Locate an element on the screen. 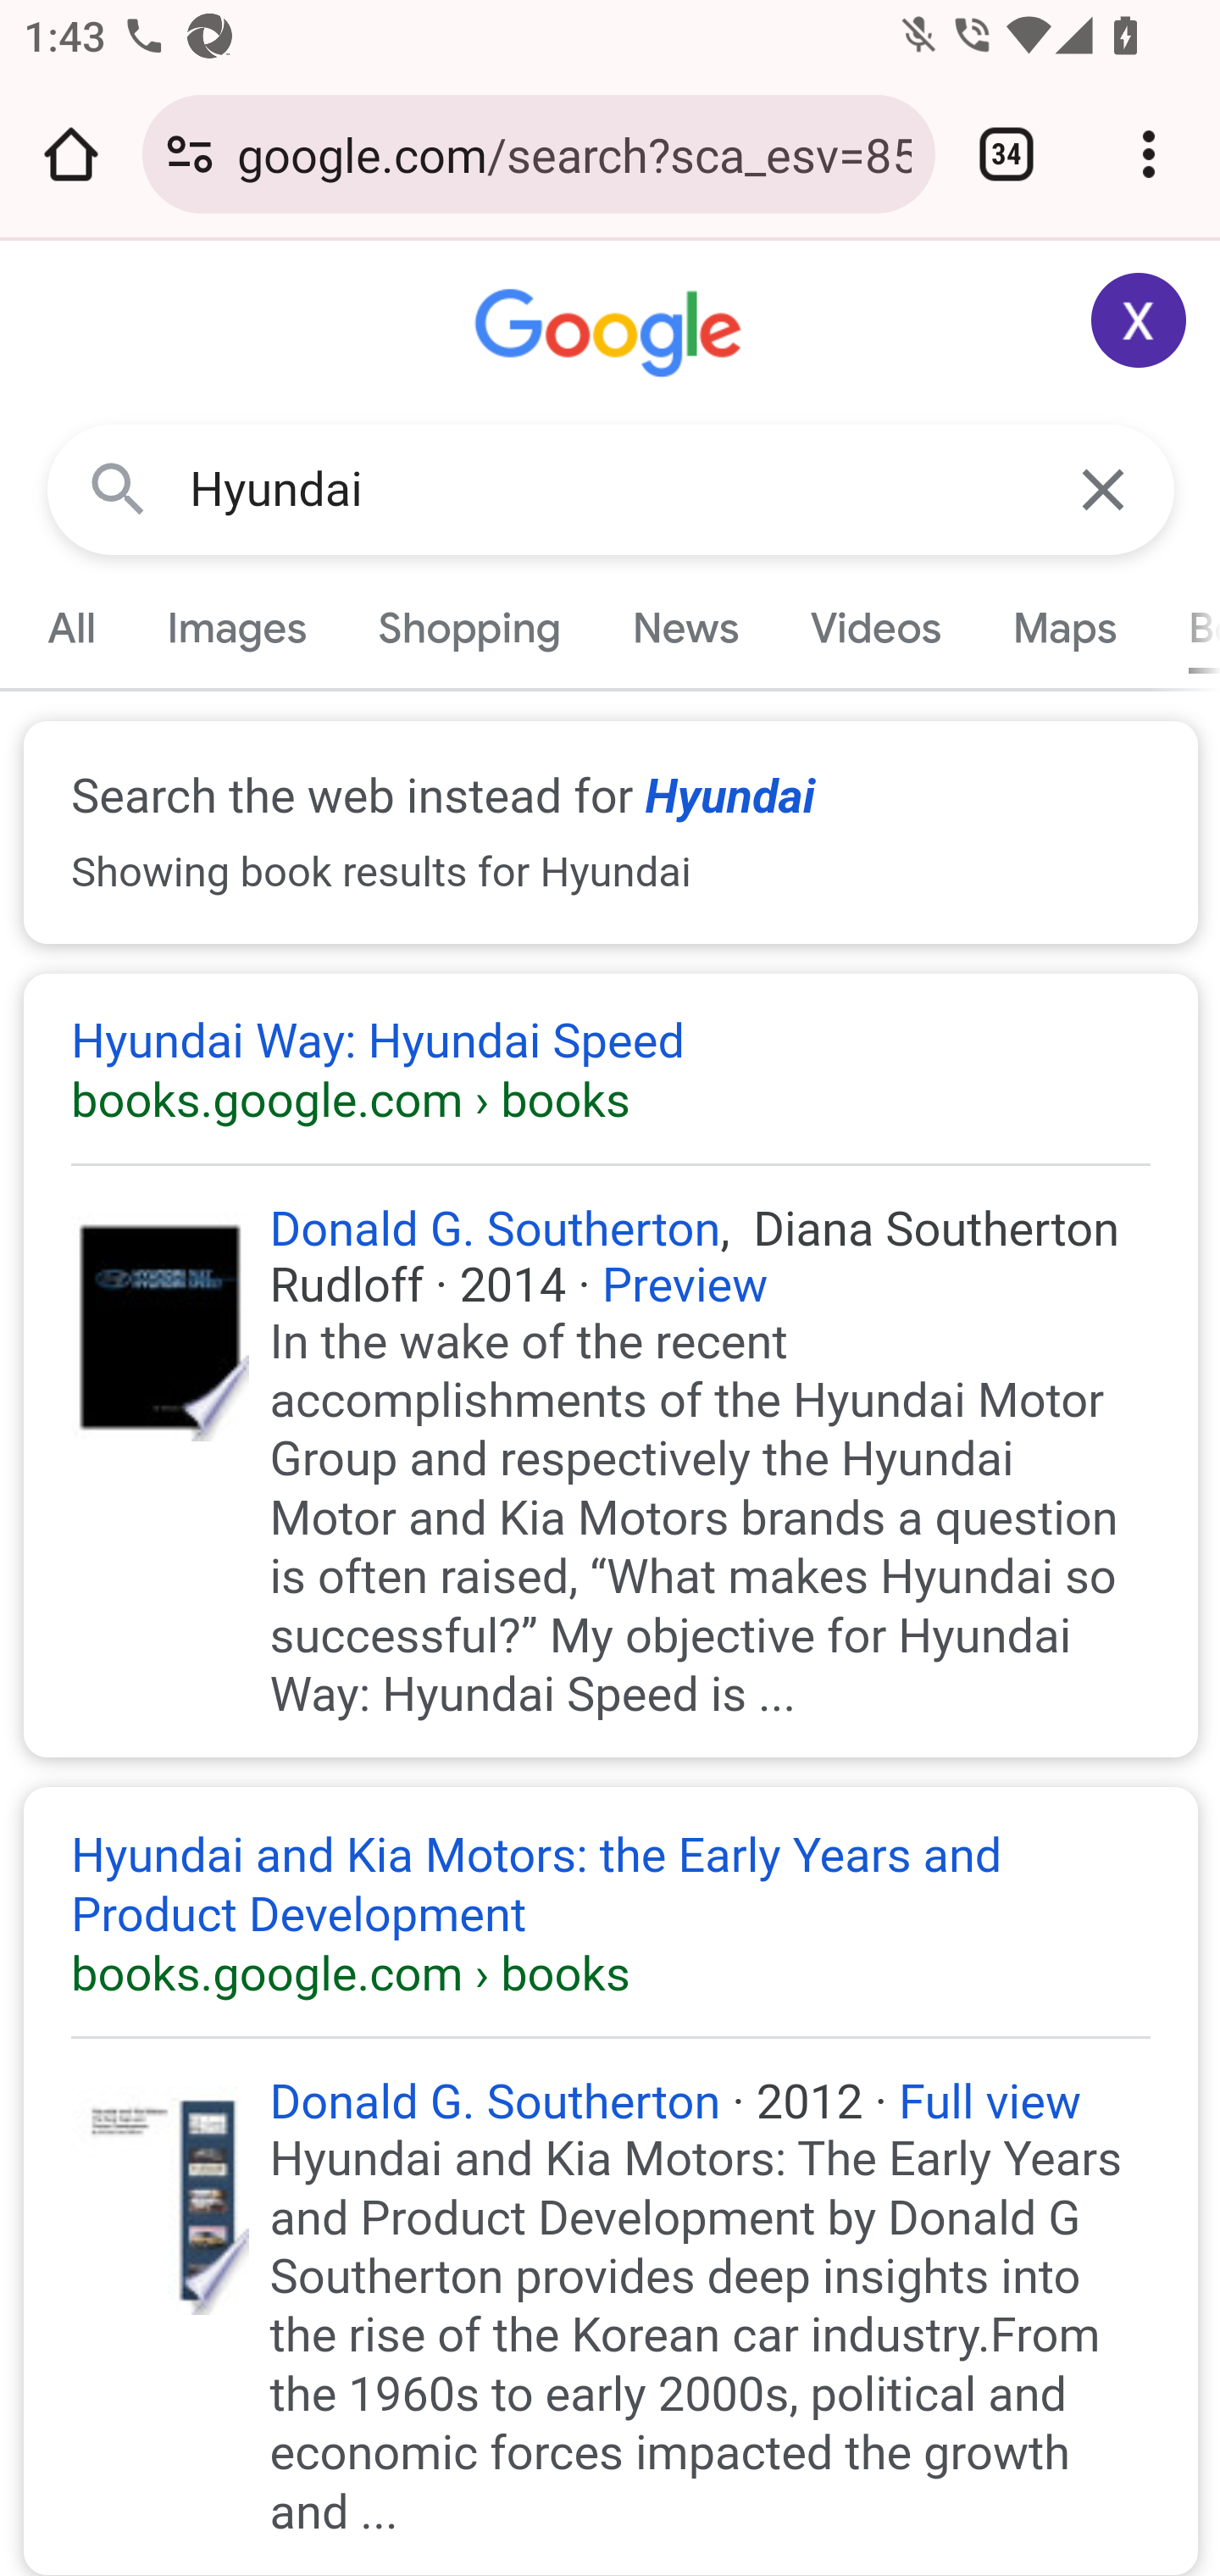 The width and height of the screenshot is (1220, 2576). Preview is located at coordinates (685, 1284).